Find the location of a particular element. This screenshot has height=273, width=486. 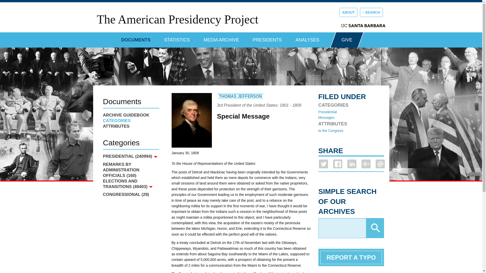

The American Presidency Project is located at coordinates (177, 19).